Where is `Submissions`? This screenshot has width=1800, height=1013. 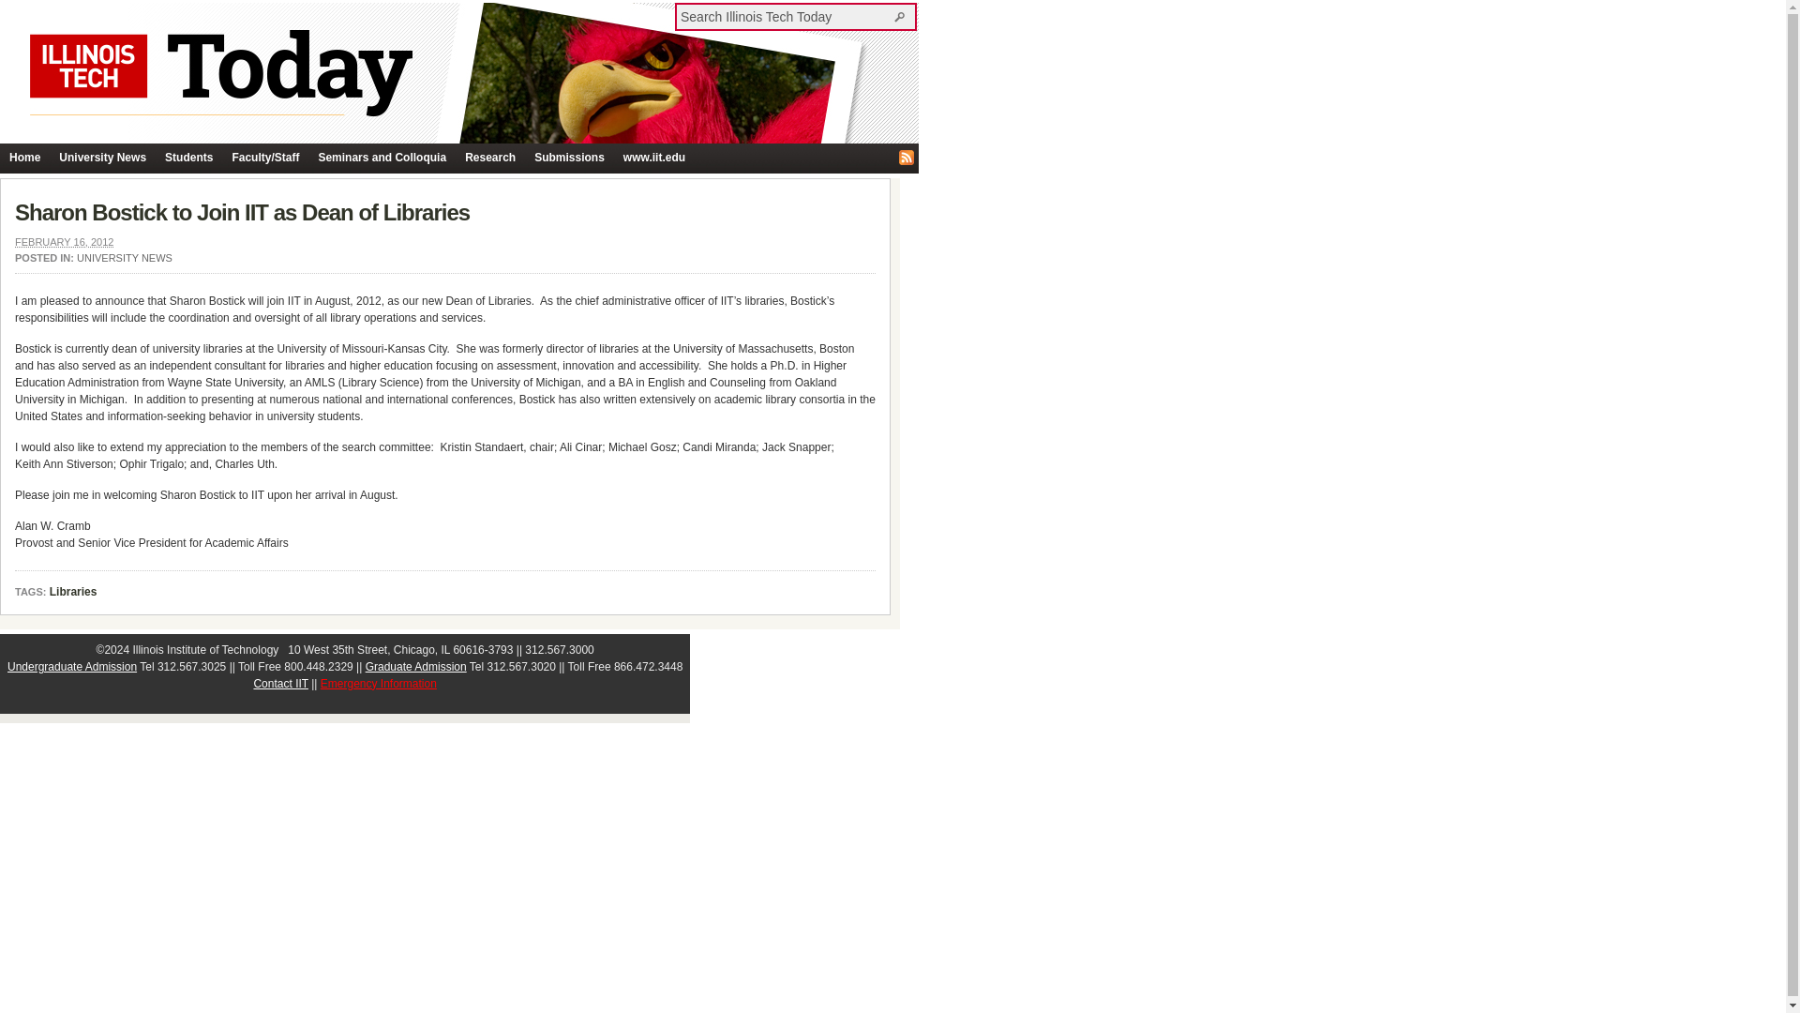
Submissions is located at coordinates (569, 158).